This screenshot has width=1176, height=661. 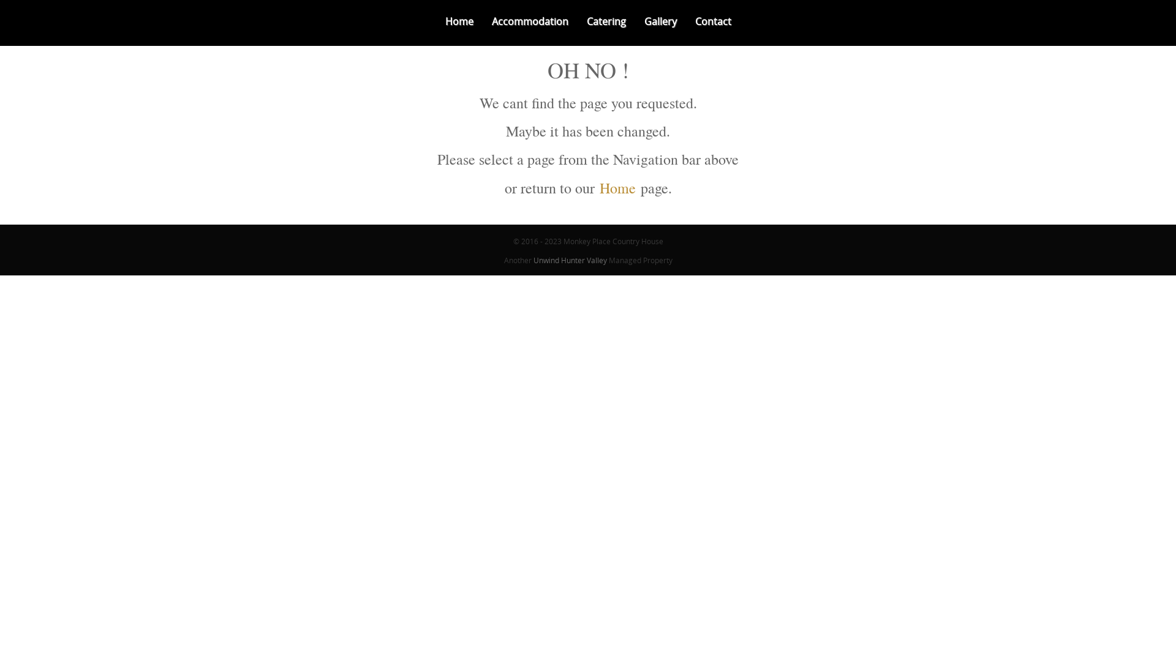 I want to click on Contact, so click(x=713, y=21).